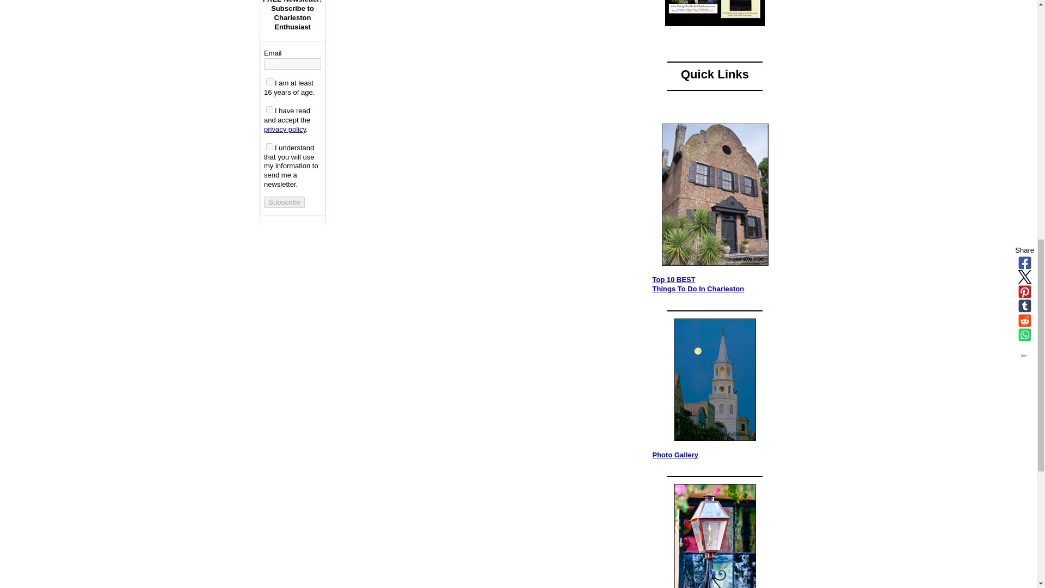 This screenshot has width=1045, height=588. What do you see at coordinates (284, 202) in the screenshot?
I see `Subscribe` at bounding box center [284, 202].